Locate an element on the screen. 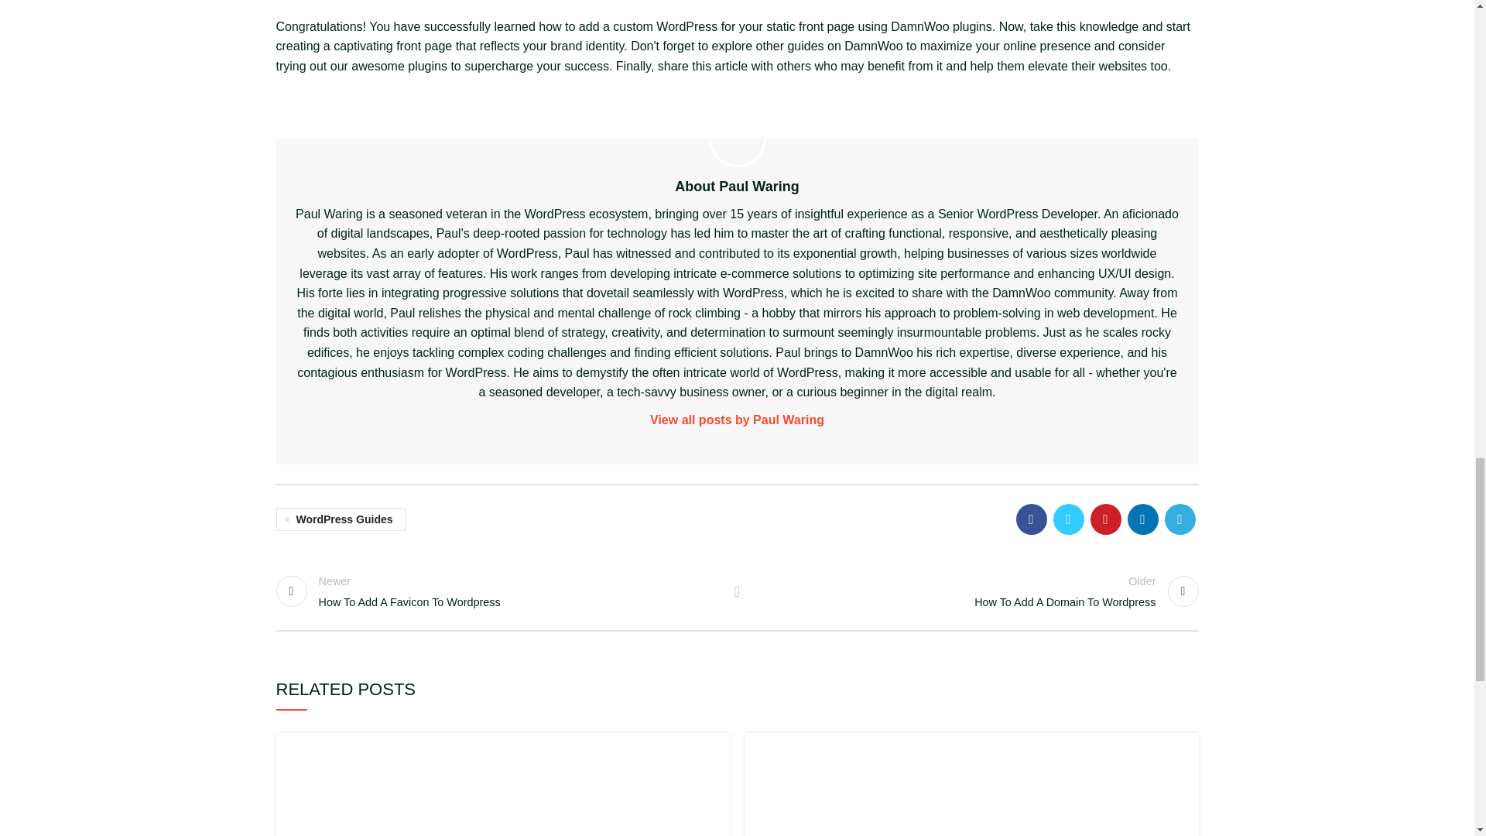 This screenshot has width=1486, height=836. WordPress How To Change Link Color is located at coordinates (738, 420).